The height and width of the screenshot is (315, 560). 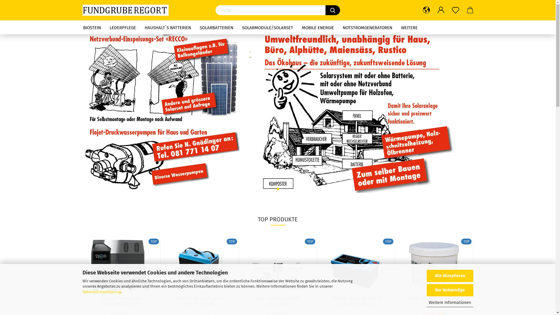 I want to click on NOTSTROMGENERATOREN, so click(x=367, y=27).